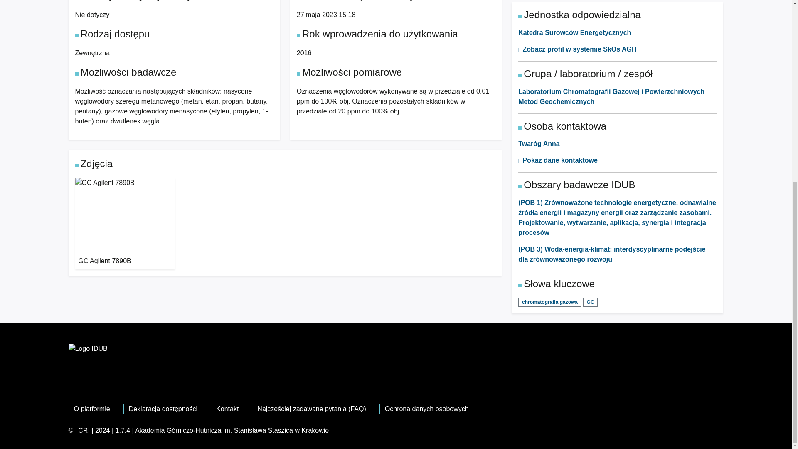 Image resolution: width=798 pixels, height=449 pixels. I want to click on Zobacz profil w systemie SkOs AGH, so click(577, 49).